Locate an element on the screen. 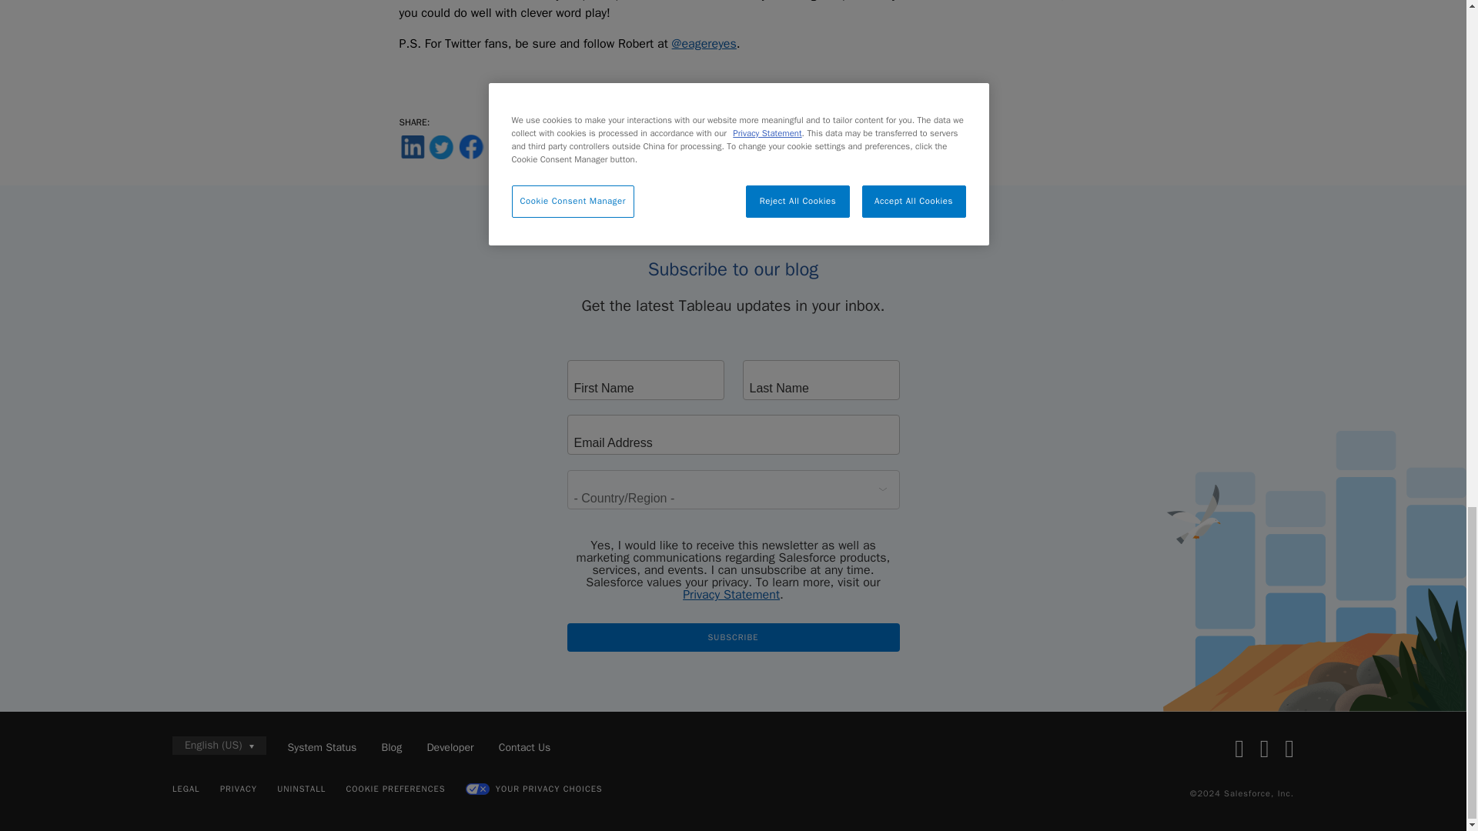  Subscribe is located at coordinates (732, 637).